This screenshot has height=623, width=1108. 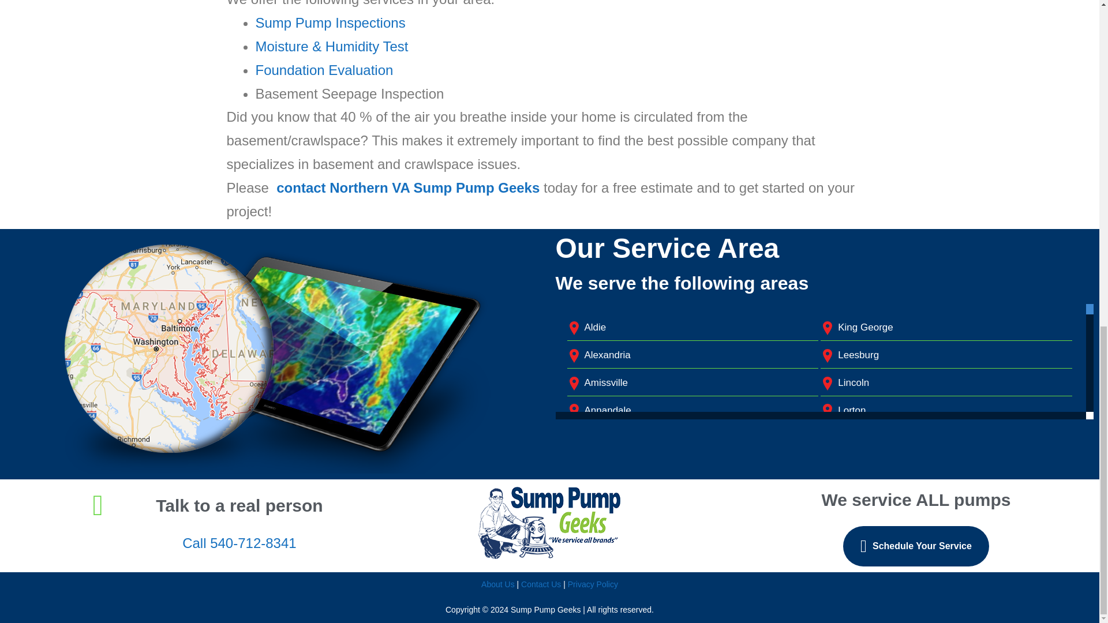 I want to click on Alexandria, so click(x=607, y=355).